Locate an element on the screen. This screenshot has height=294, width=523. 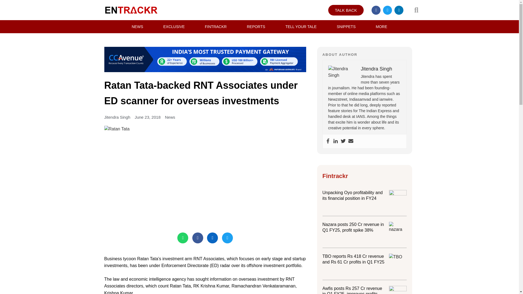
TALK BACK is located at coordinates (346, 10).